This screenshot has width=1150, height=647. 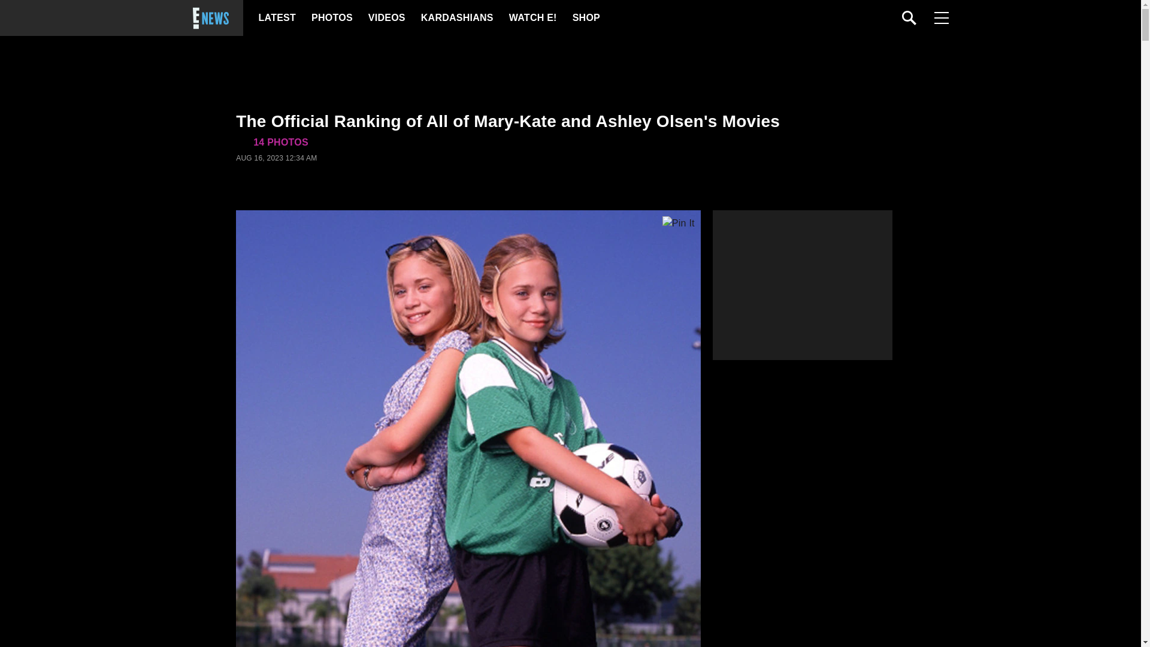 What do you see at coordinates (586, 18) in the screenshot?
I see `SHOP` at bounding box center [586, 18].